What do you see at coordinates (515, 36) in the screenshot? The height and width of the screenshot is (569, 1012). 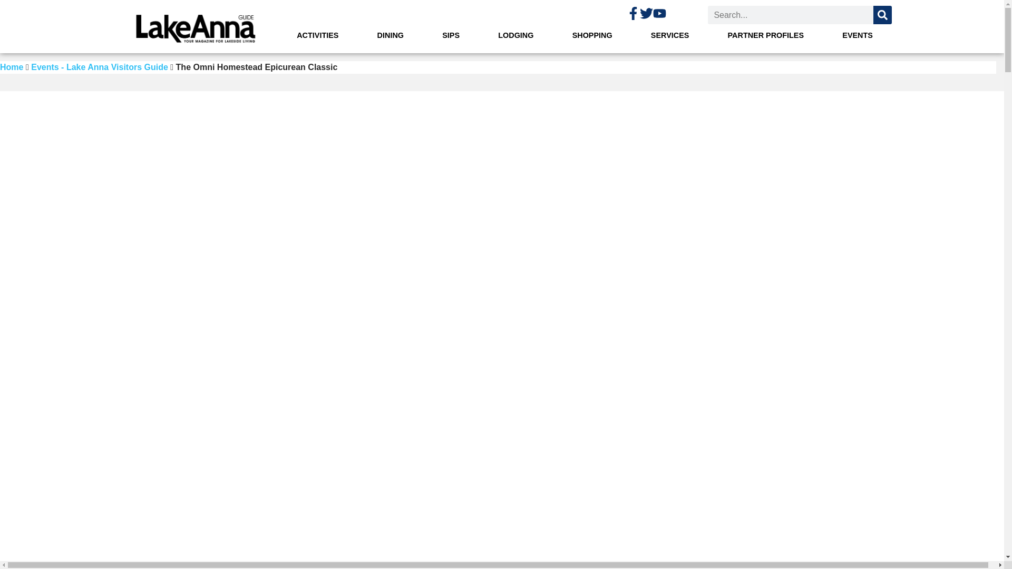 I see `LODGING` at bounding box center [515, 36].